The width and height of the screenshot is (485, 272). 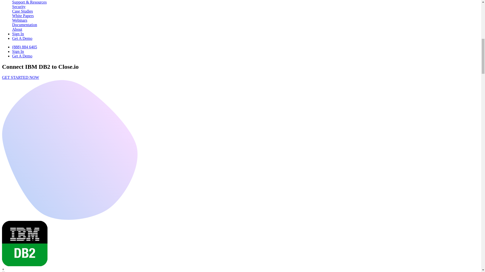 What do you see at coordinates (18, 51) in the screenshot?
I see `Sign In` at bounding box center [18, 51].